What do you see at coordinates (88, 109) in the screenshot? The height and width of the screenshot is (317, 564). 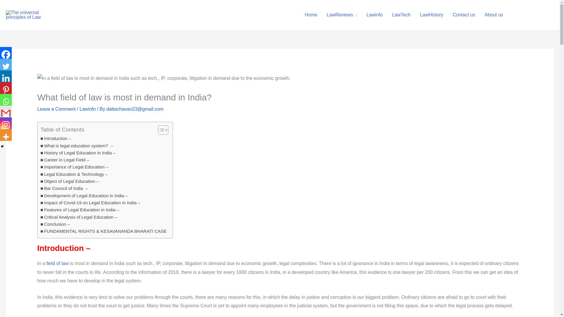 I see `Lawinfo` at bounding box center [88, 109].